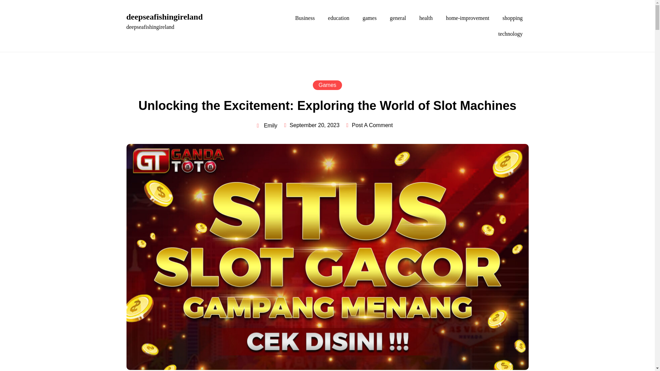  I want to click on shopping, so click(513, 18).